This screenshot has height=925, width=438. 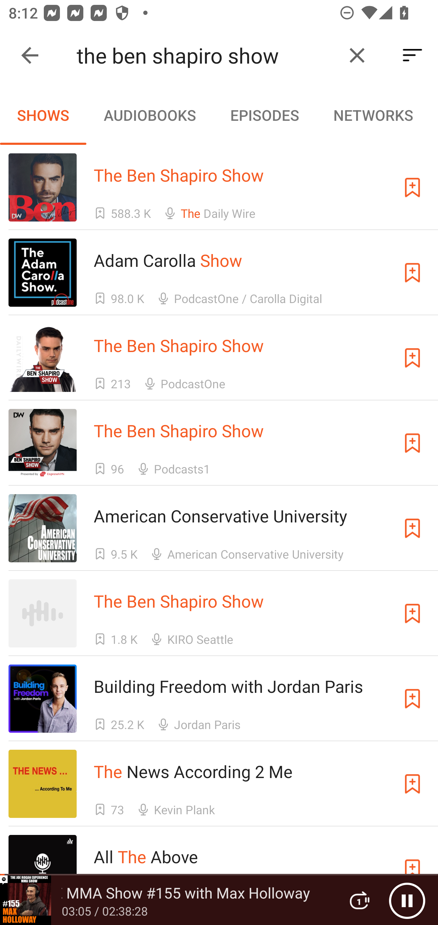 I want to click on AUDIOBOOKS, so click(x=149, y=115).